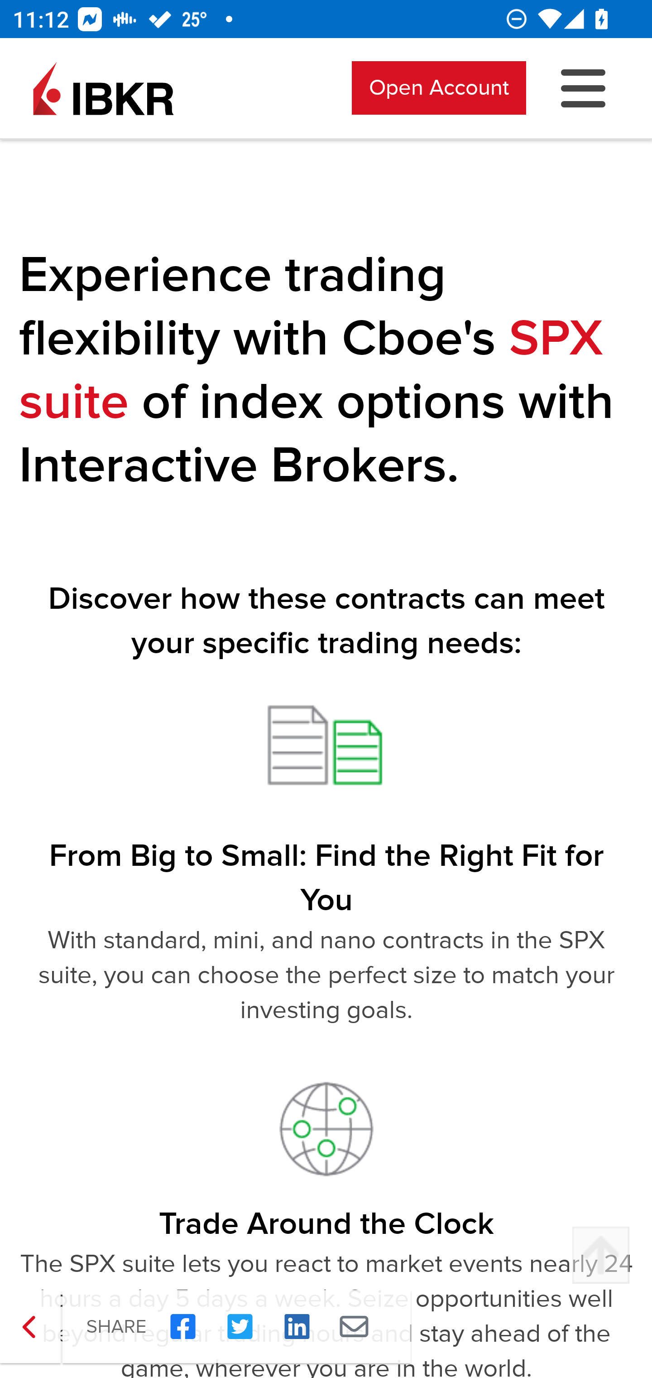 The image size is (652, 1378). I want to click on Share on Linkedin , so click(297, 1327).